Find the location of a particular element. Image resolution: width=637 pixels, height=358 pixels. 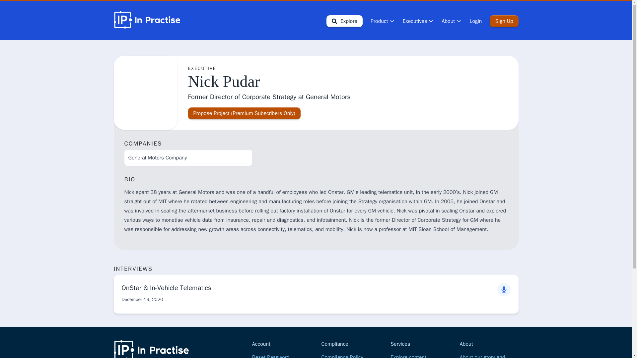

Account menu is located at coordinates (451, 21).